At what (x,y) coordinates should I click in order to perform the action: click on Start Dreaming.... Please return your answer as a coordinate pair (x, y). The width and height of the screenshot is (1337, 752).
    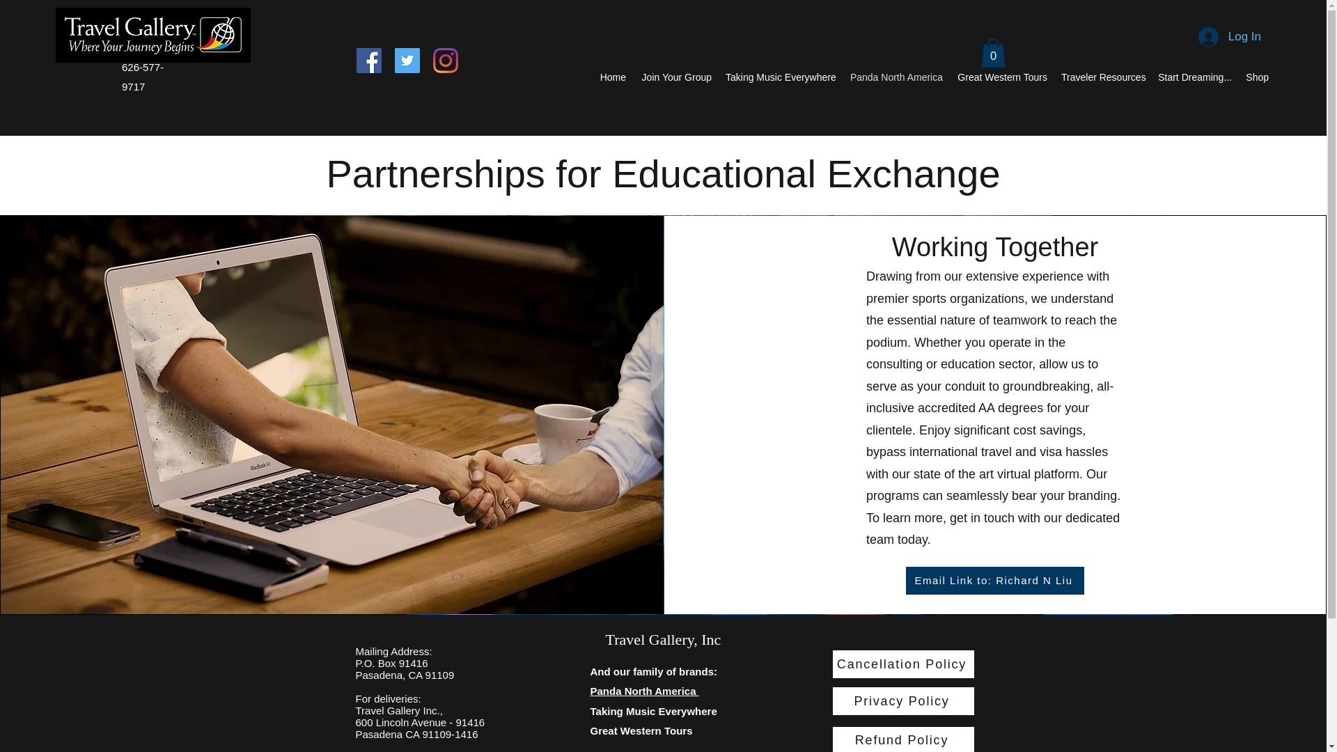
    Looking at the image, I should click on (1194, 77).